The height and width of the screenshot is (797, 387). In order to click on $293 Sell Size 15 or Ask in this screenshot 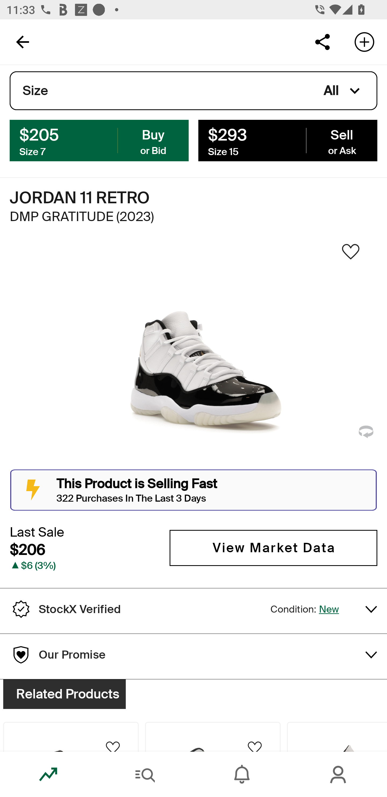, I will do `click(288, 140)`.